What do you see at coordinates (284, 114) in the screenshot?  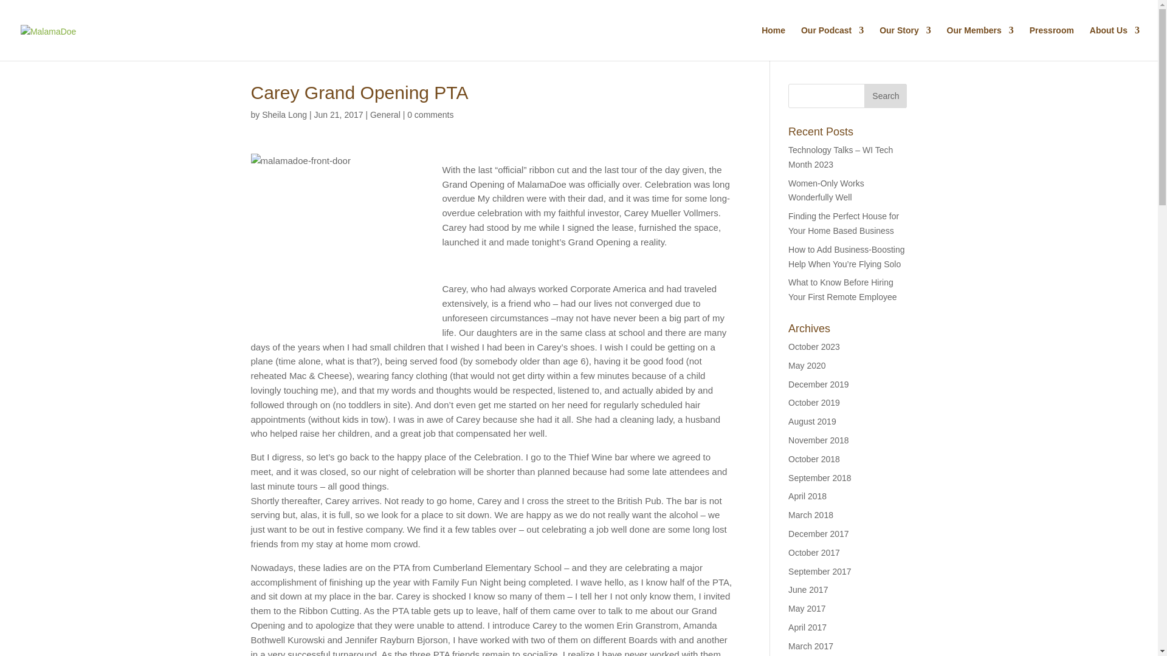 I see `Posts by Sheila Long` at bounding box center [284, 114].